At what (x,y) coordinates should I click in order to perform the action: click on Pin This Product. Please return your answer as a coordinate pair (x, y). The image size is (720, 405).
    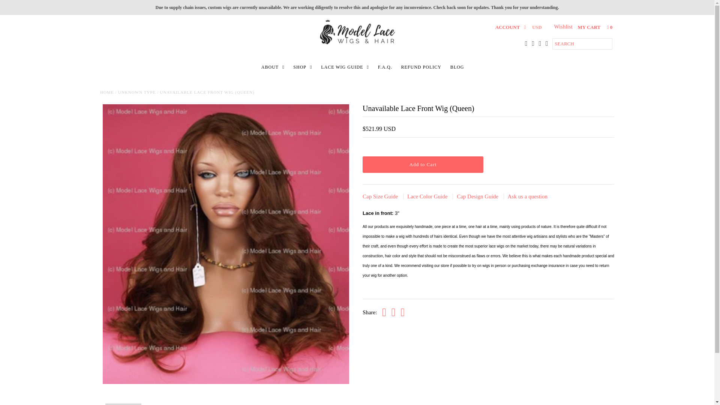
    Looking at the image, I should click on (403, 313).